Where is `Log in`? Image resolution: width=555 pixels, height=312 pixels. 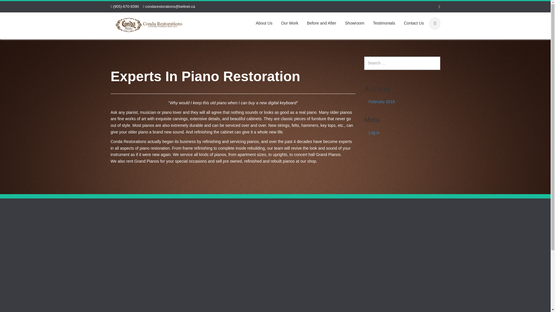
Log in is located at coordinates (402, 133).